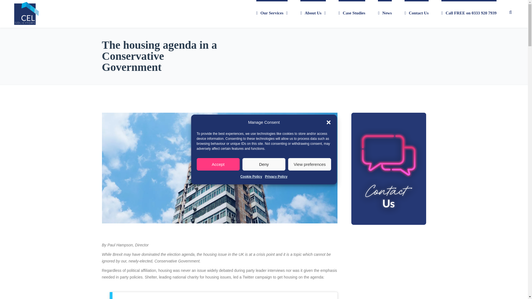 The width and height of the screenshot is (532, 299). What do you see at coordinates (352, 14) in the screenshot?
I see `Case Studies` at bounding box center [352, 14].